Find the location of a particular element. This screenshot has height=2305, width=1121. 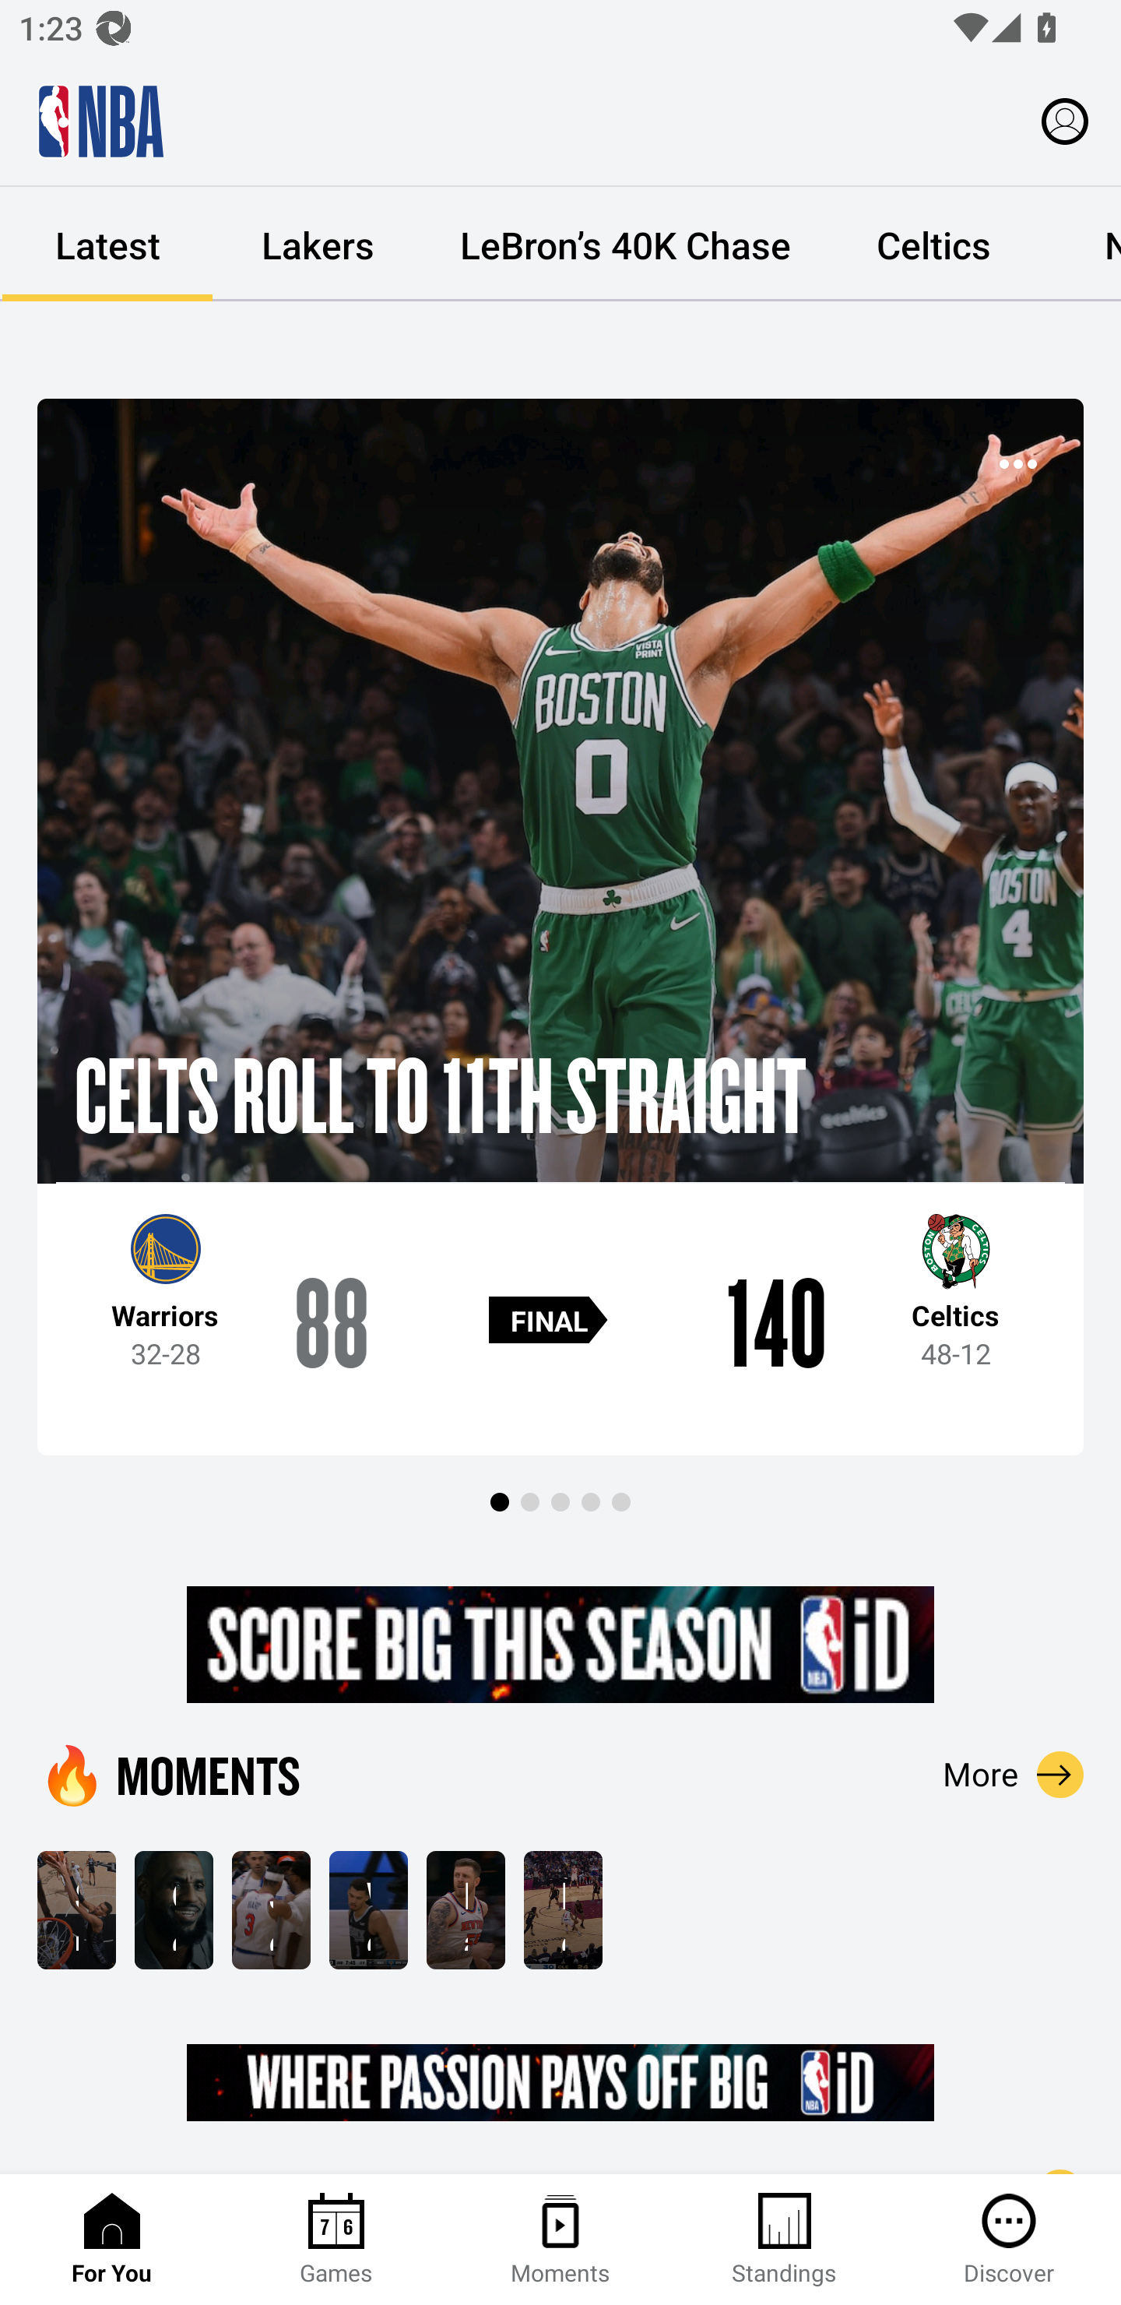

Hartenstein Drops The Hammer 🔨 is located at coordinates (466, 1909).